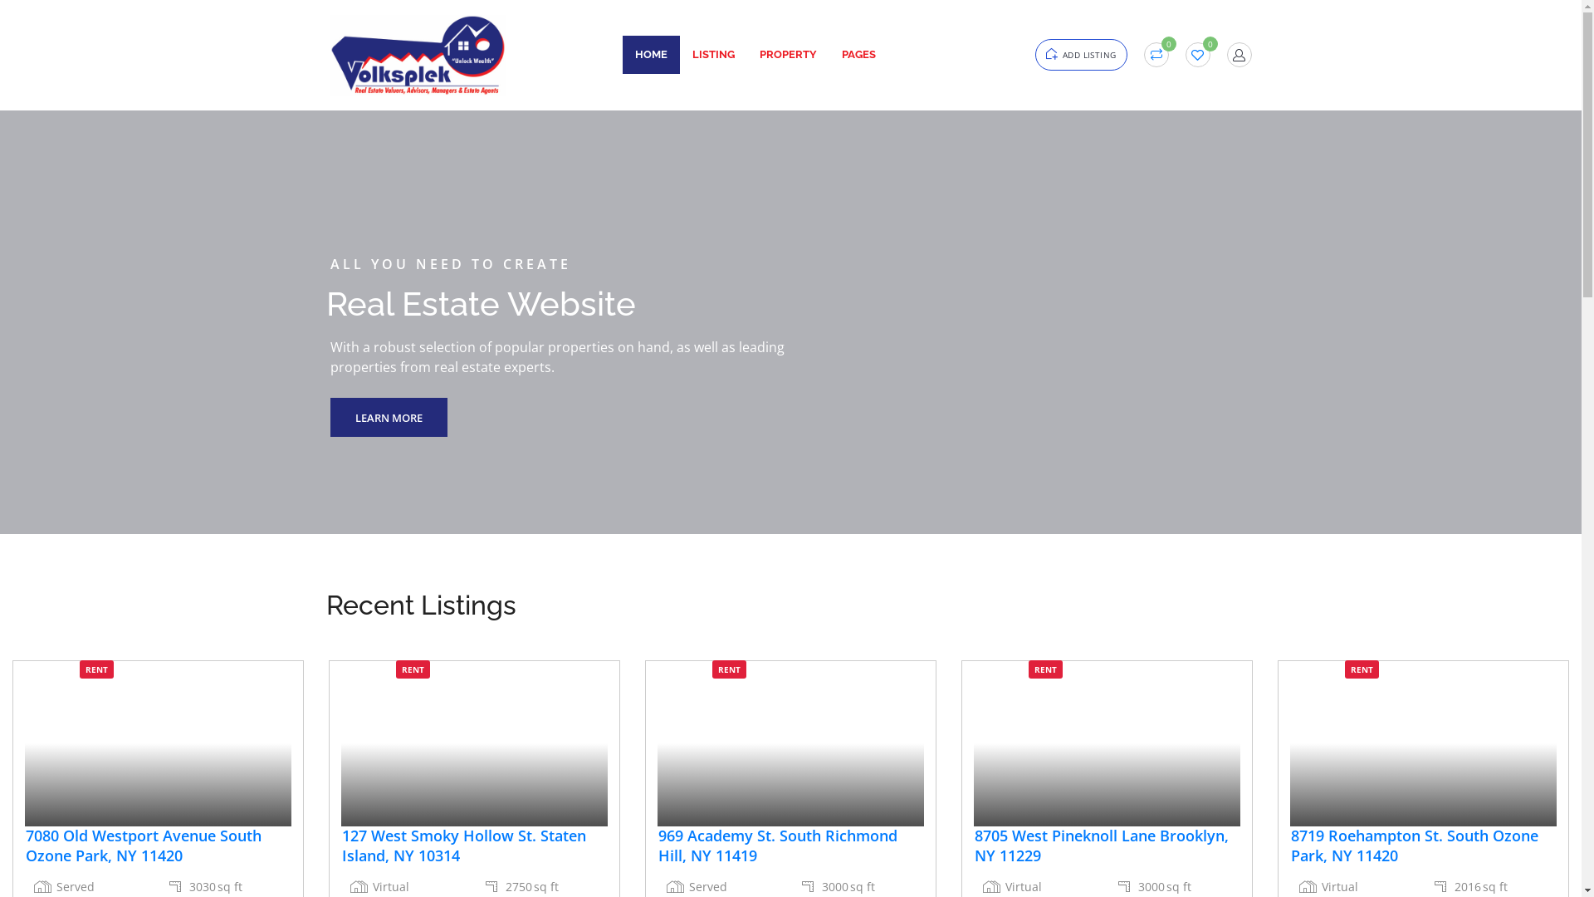  I want to click on 8719 Roehampton St. South Ozone Park, NY 11420, so click(1423, 846).